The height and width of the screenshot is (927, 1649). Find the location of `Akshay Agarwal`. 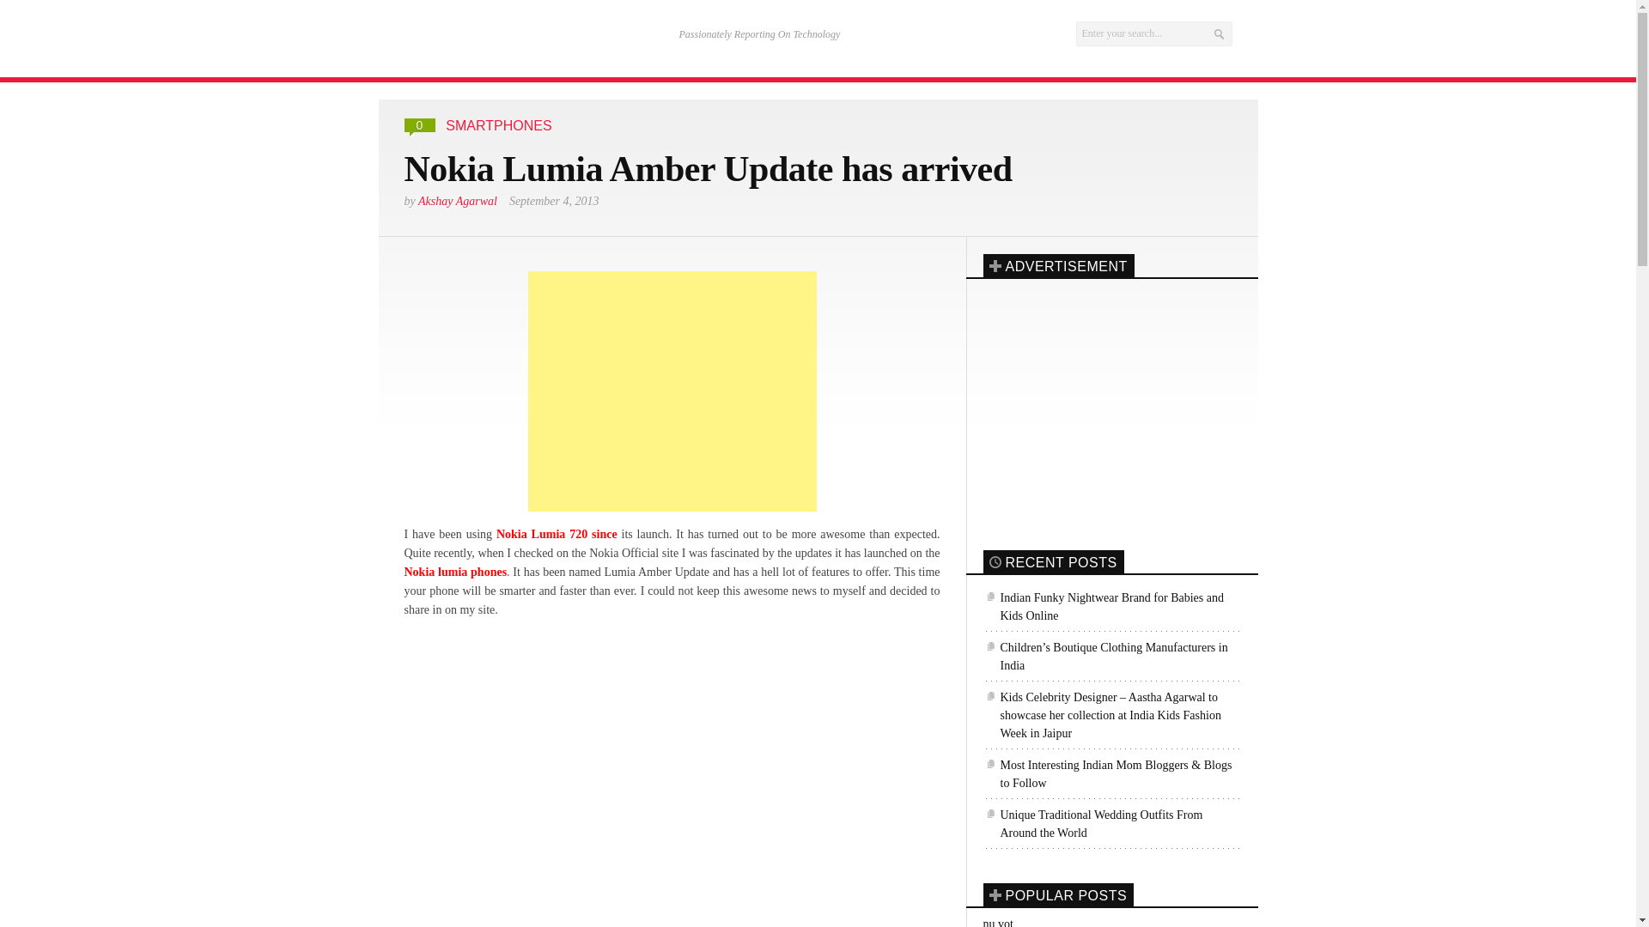

Akshay Agarwal is located at coordinates (458, 199).